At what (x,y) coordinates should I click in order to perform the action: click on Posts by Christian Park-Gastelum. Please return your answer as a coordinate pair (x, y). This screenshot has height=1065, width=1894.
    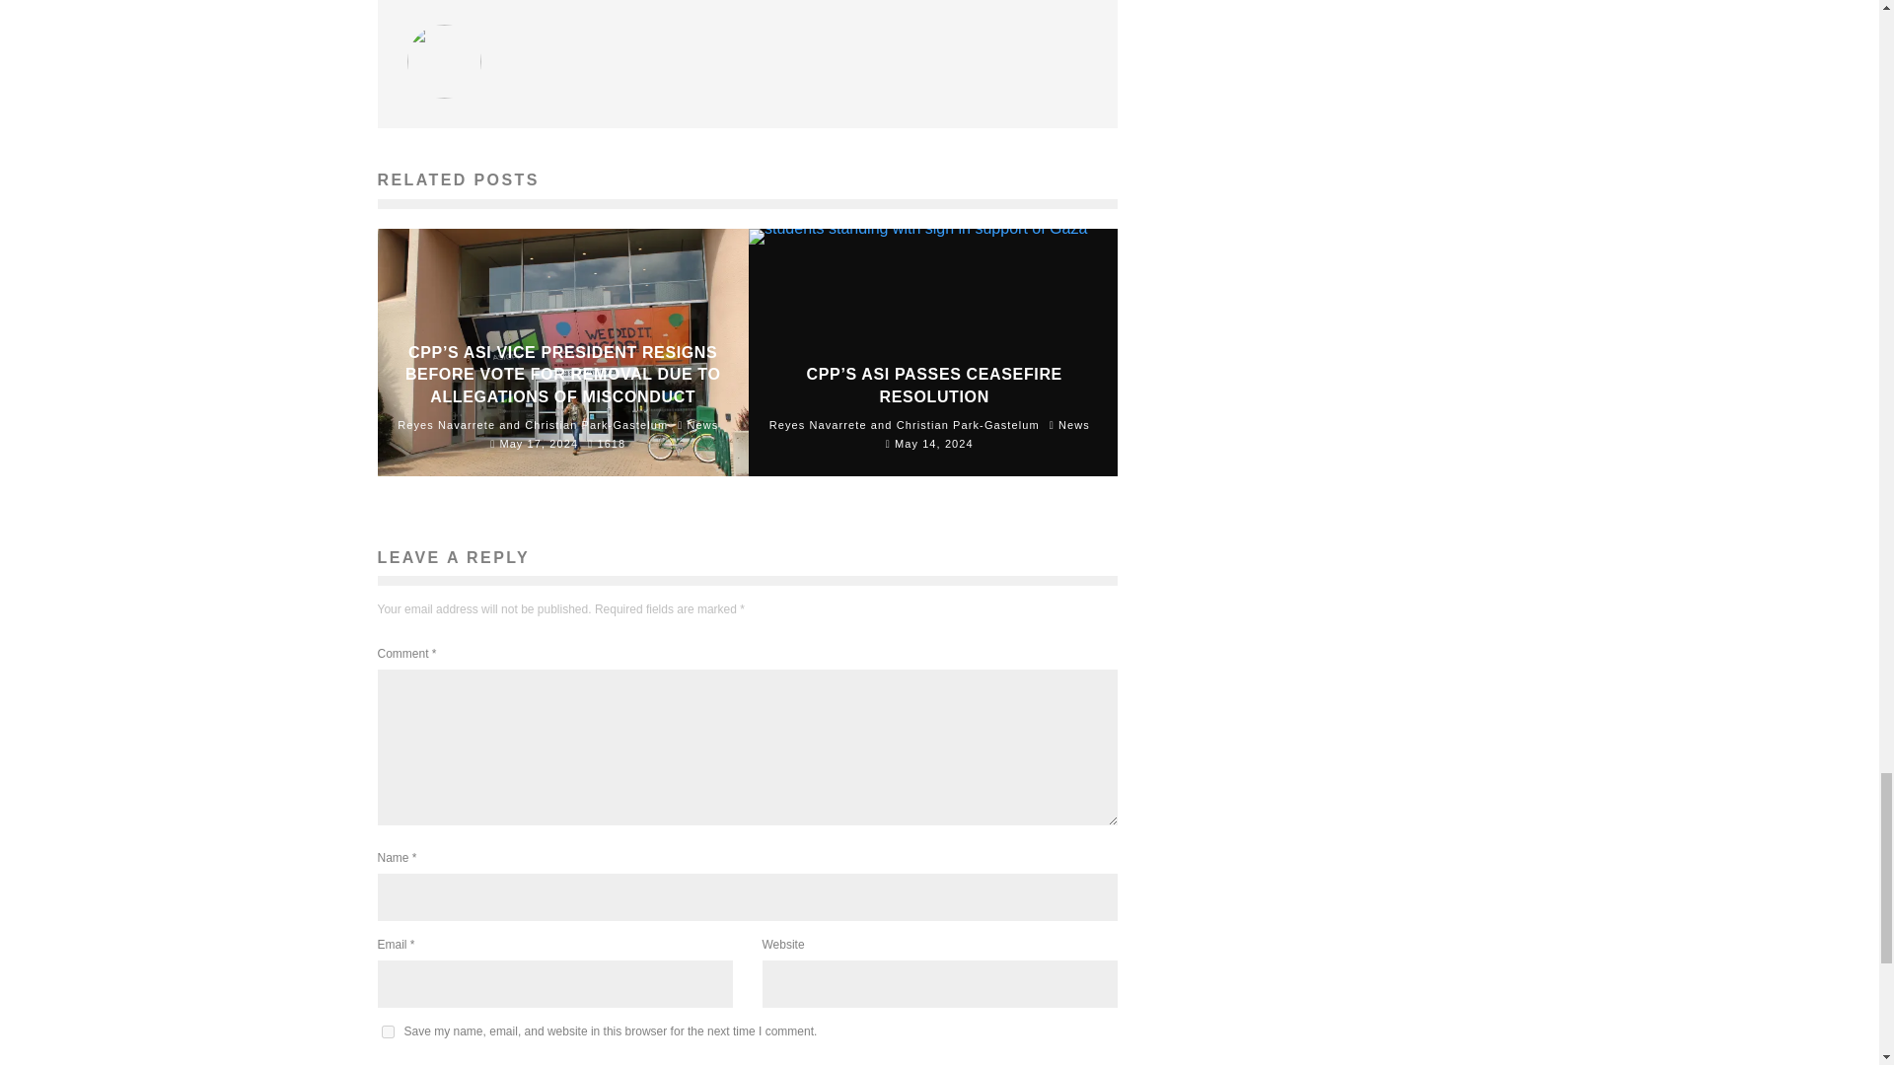
    Looking at the image, I should click on (596, 425).